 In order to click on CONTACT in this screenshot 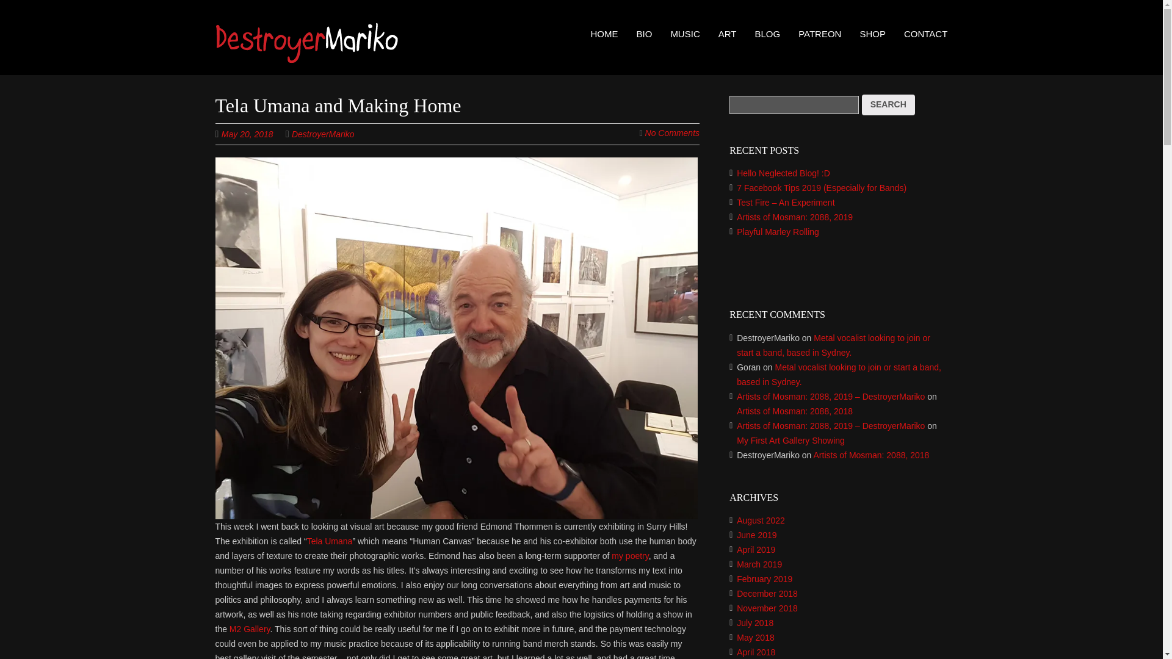, I will do `click(925, 34)`.